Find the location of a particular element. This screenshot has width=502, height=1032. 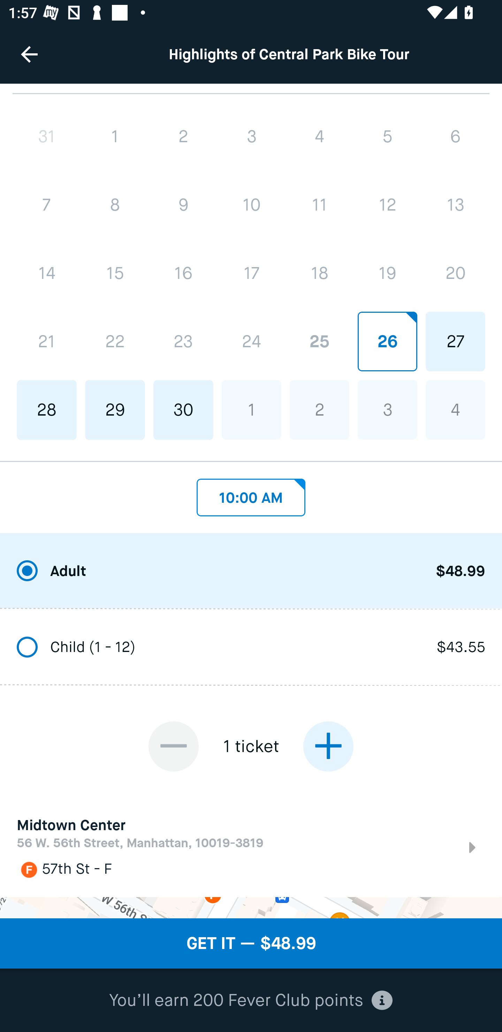

1 is located at coordinates (115, 136).